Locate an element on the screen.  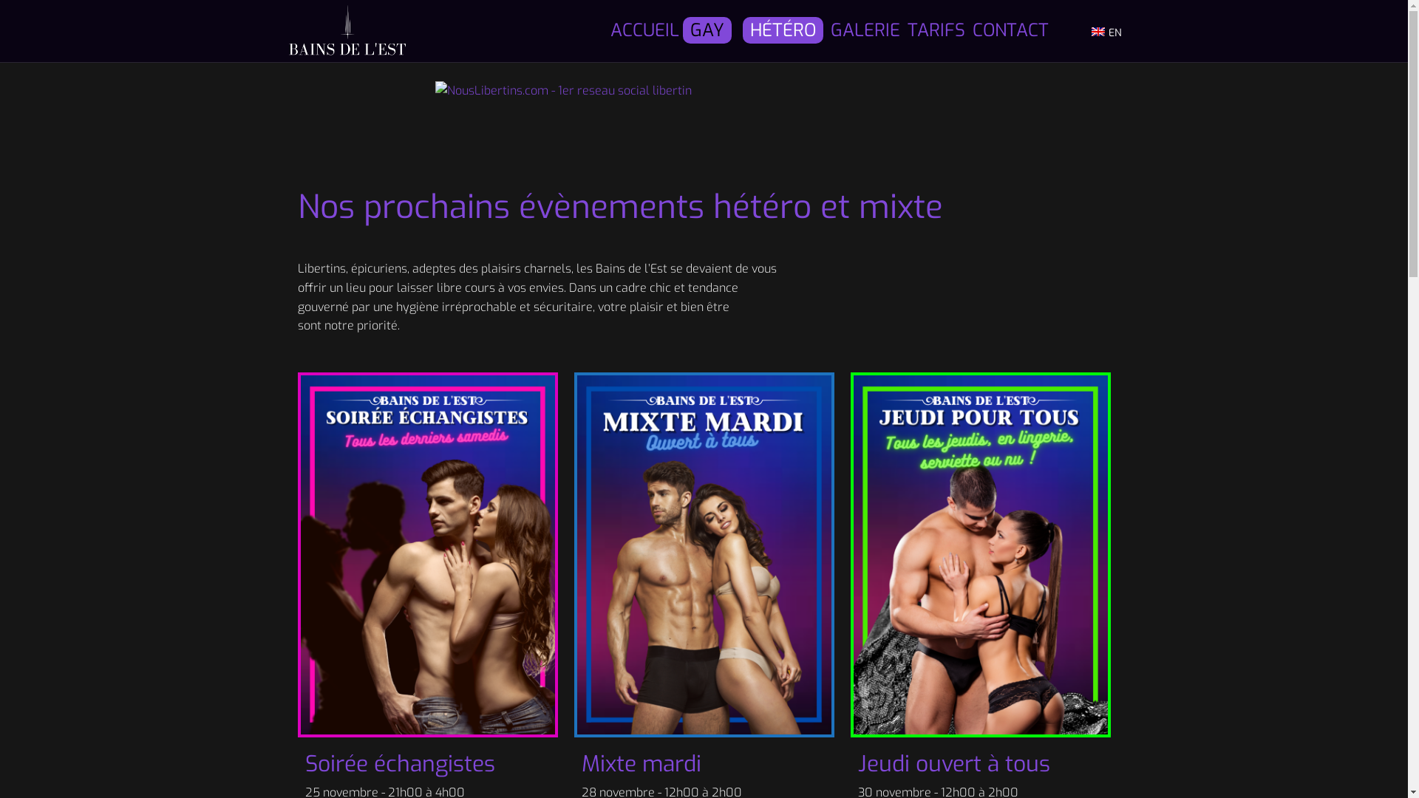
TARIFS is located at coordinates (936, 31).